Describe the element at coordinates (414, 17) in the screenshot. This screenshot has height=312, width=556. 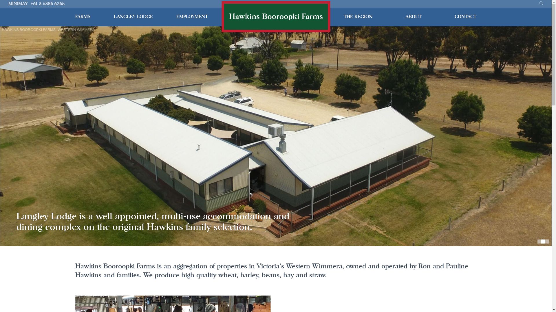
I see `ABOUT` at that location.